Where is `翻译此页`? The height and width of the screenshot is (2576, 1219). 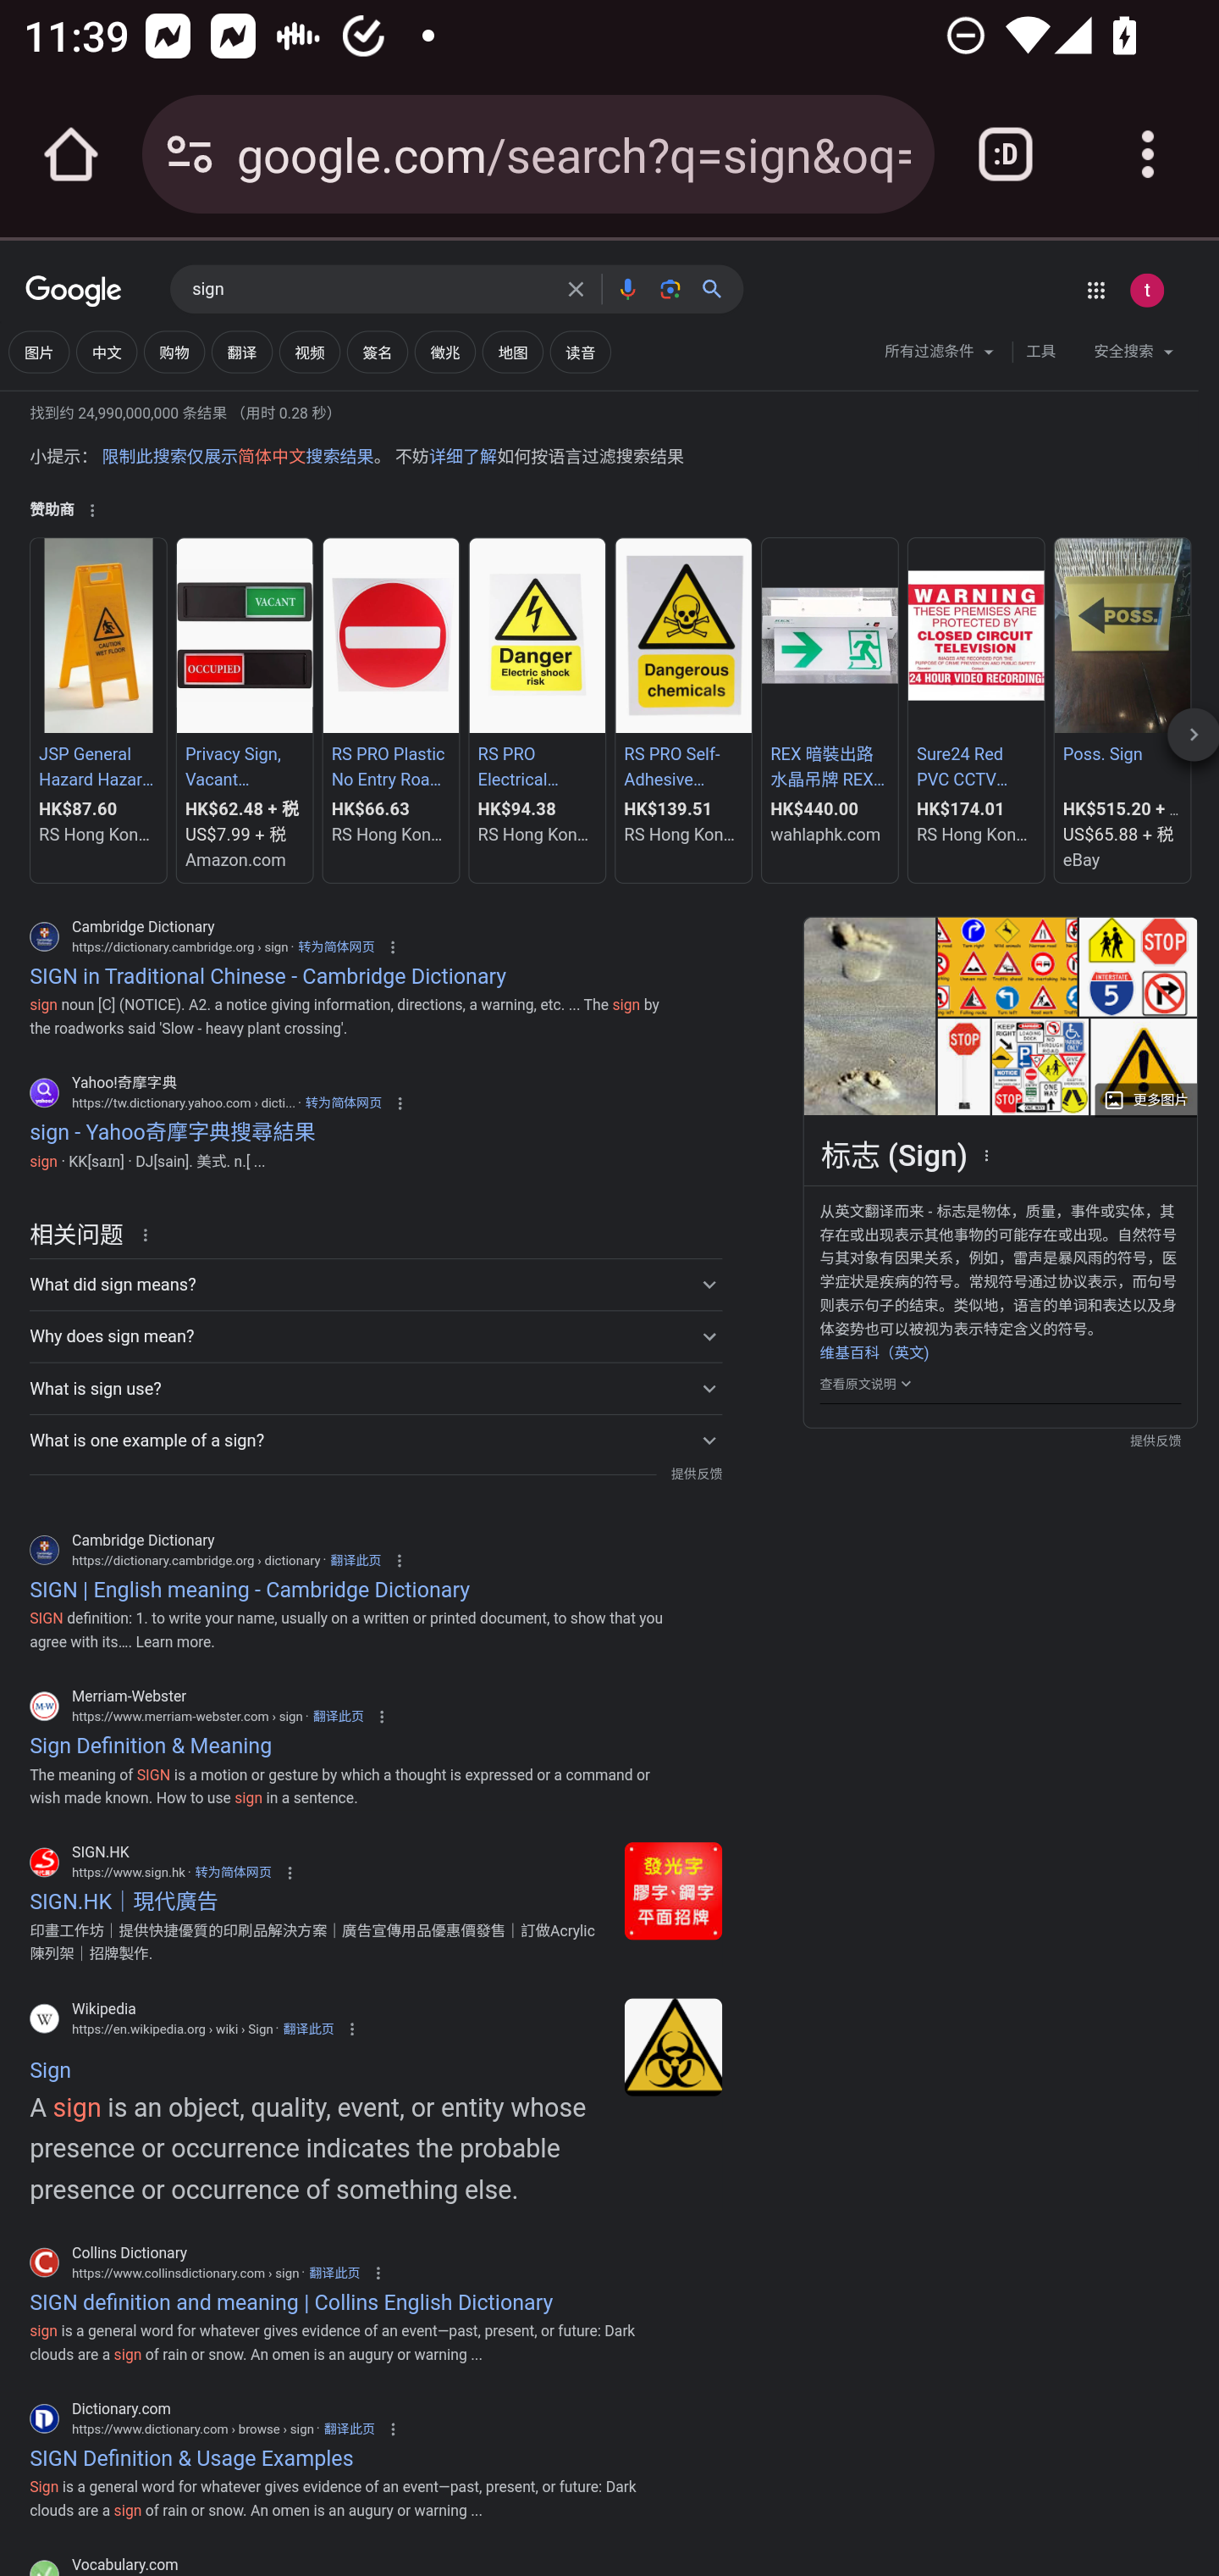
翻译此页 is located at coordinates (338, 1715).